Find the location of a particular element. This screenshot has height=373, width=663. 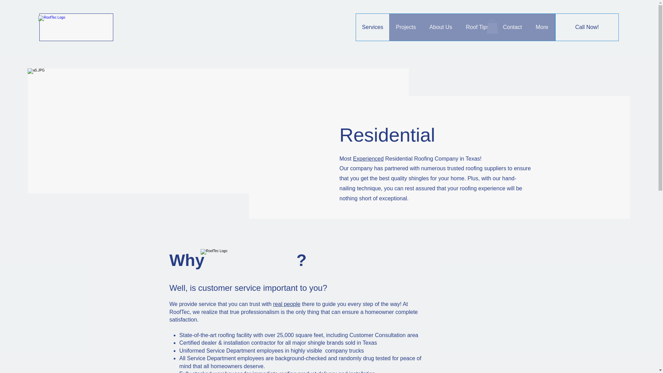

Projects is located at coordinates (406, 27).